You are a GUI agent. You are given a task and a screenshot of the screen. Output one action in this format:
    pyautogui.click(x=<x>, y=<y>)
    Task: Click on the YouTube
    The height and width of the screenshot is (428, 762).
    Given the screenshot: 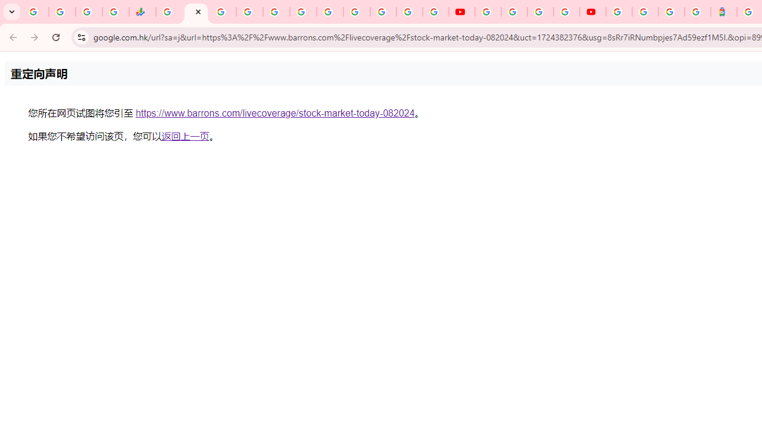 What is the action you would take?
    pyautogui.click(x=461, y=12)
    